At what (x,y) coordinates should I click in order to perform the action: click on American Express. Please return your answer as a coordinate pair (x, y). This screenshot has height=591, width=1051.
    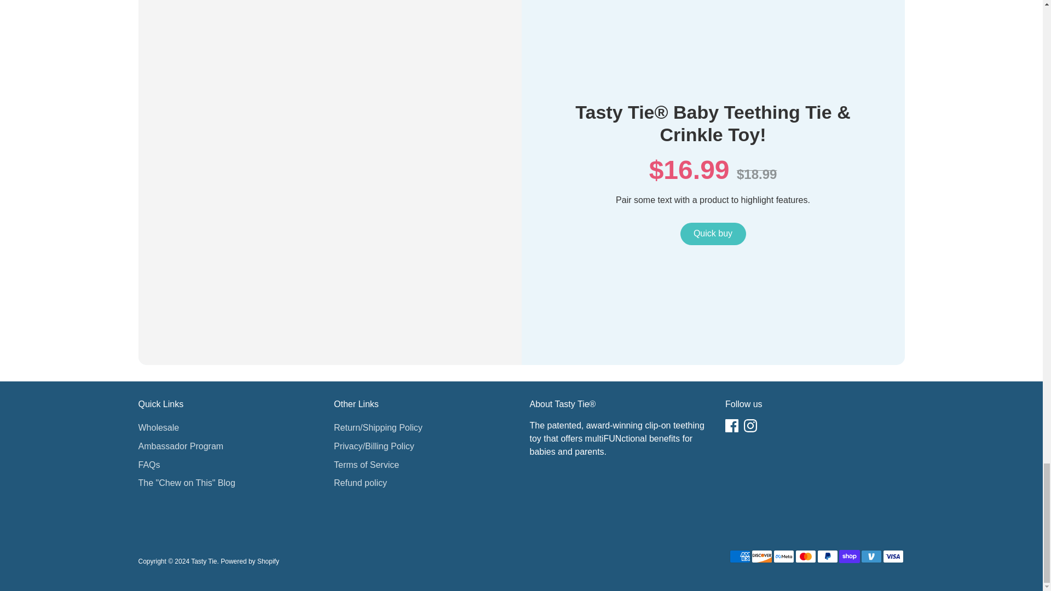
    Looking at the image, I should click on (740, 557).